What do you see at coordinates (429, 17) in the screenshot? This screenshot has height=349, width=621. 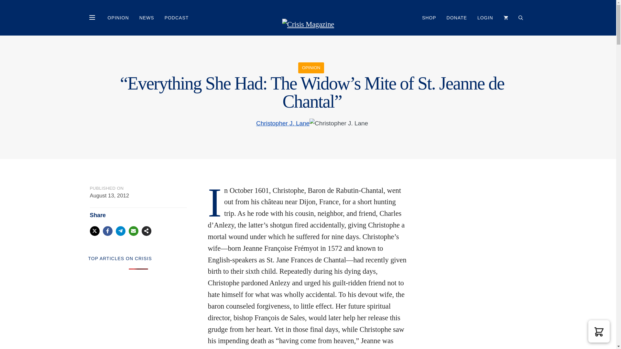 I see `SHOP` at bounding box center [429, 17].